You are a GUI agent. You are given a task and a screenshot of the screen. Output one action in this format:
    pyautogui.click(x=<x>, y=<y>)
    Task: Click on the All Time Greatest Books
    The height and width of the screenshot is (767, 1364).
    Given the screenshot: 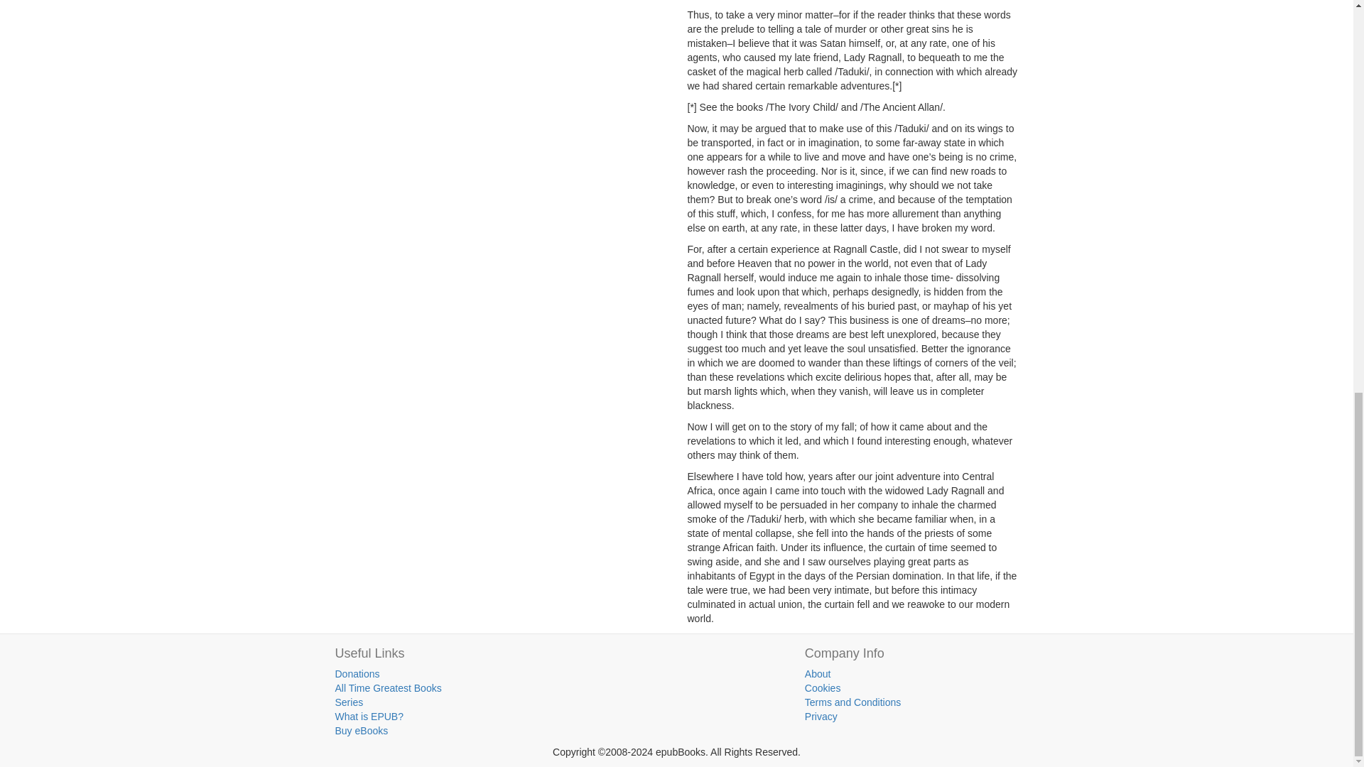 What is the action you would take?
    pyautogui.click(x=389, y=688)
    